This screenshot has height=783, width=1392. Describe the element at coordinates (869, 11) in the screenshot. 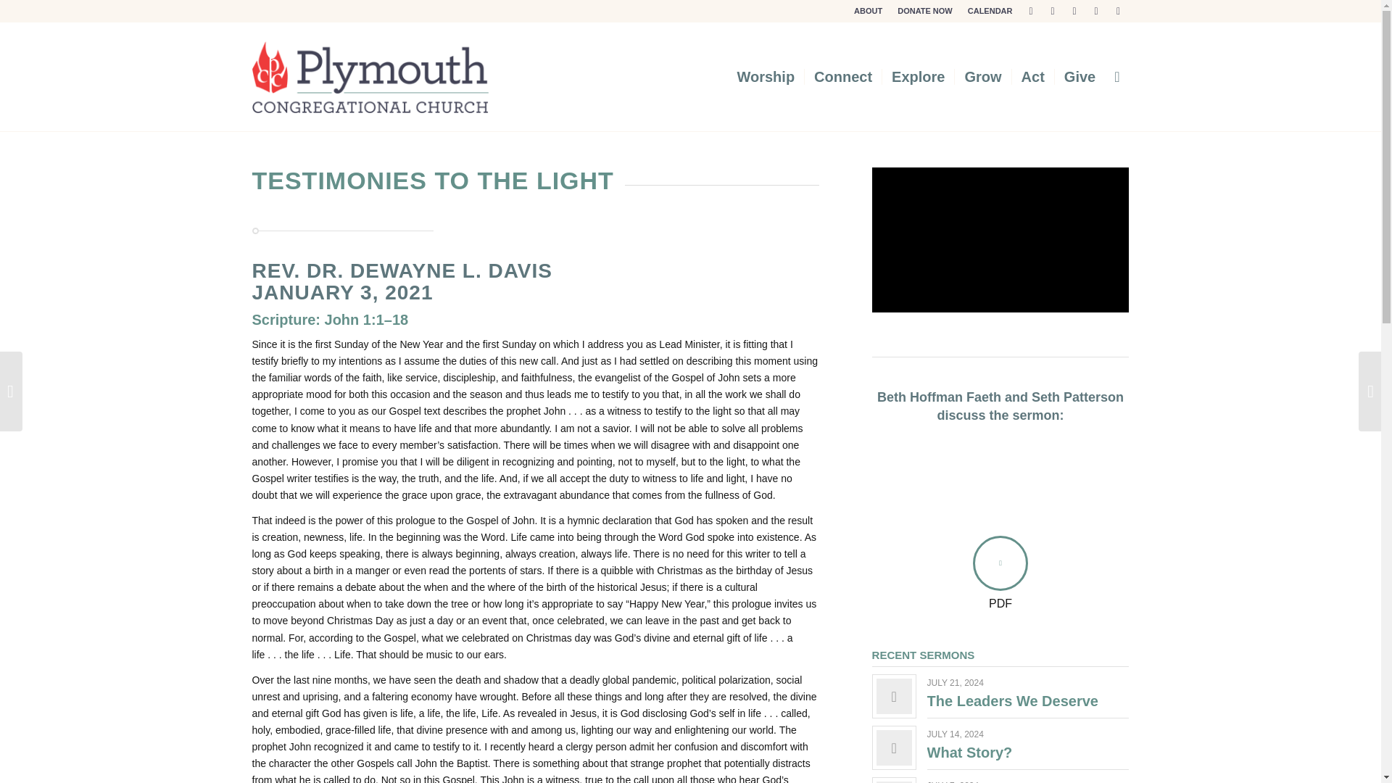

I see `ABOUT` at that location.